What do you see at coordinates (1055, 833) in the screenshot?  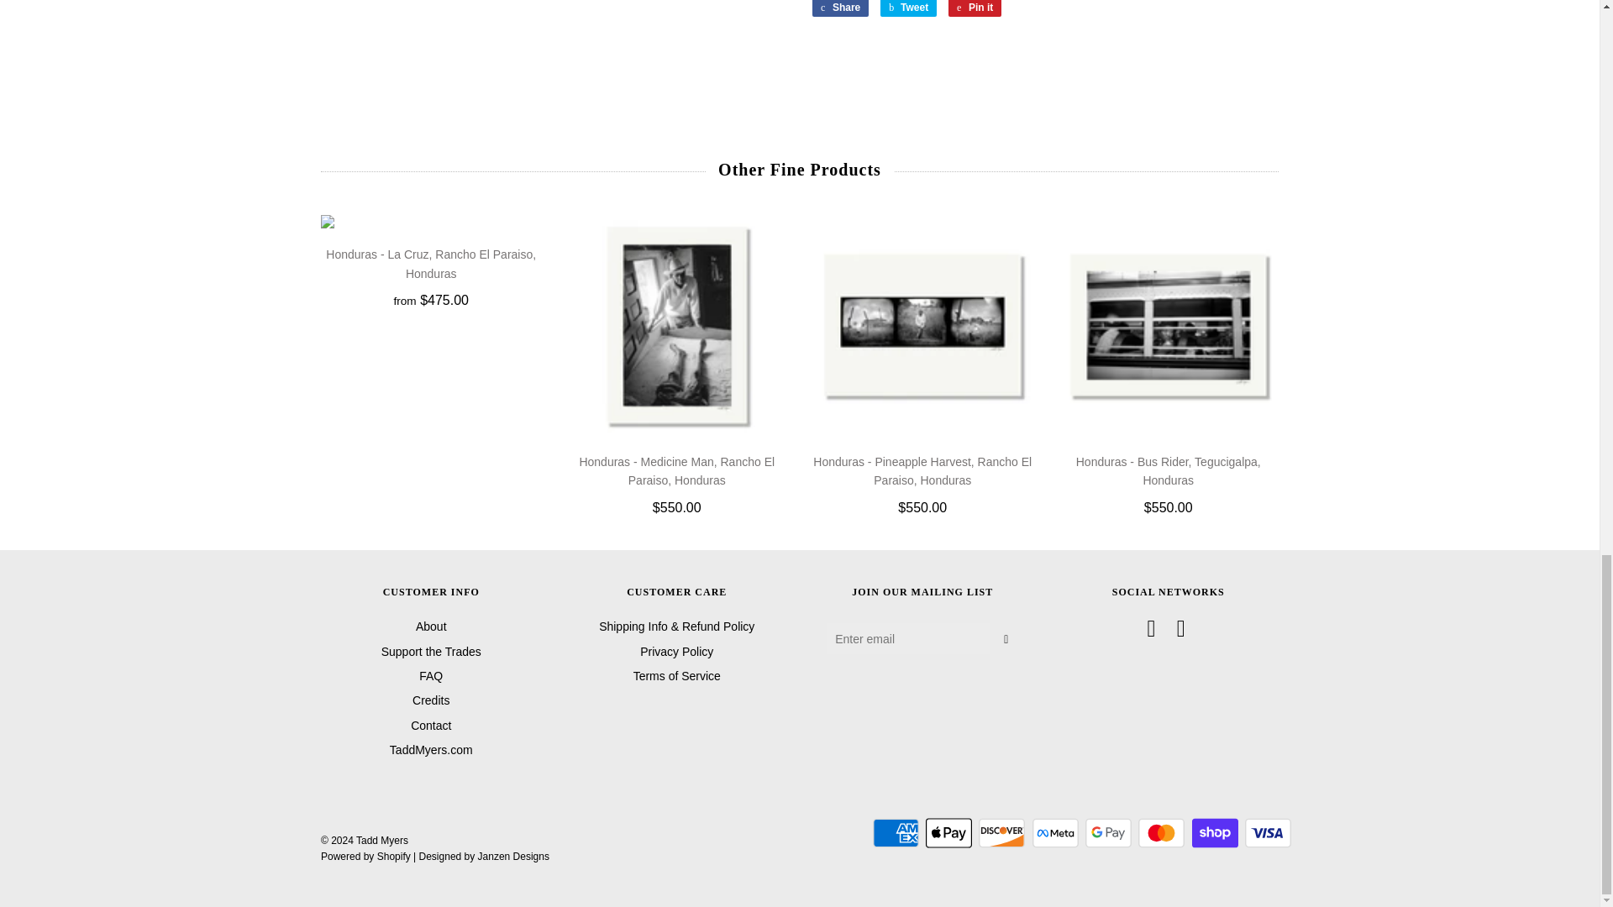 I see `Meta Pay` at bounding box center [1055, 833].